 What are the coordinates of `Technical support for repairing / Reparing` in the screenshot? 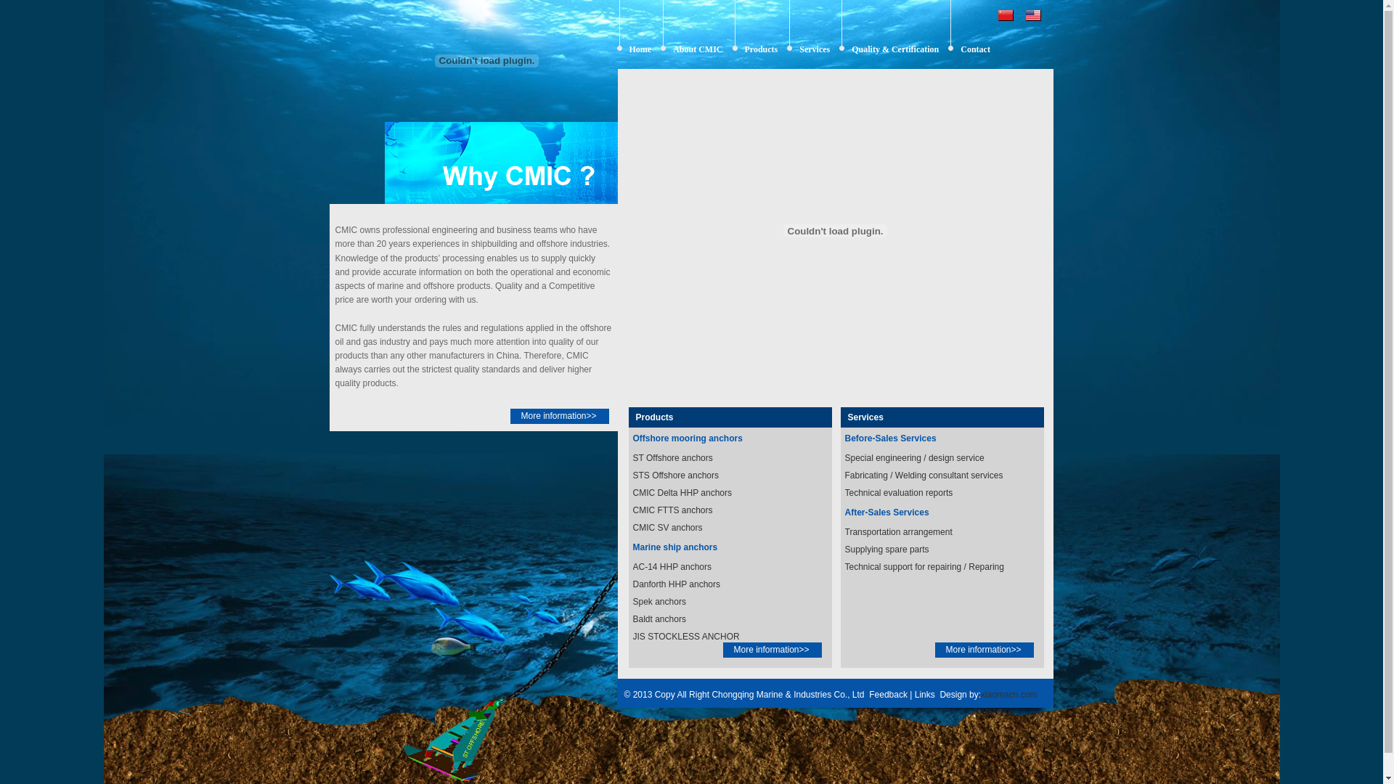 It's located at (925, 567).